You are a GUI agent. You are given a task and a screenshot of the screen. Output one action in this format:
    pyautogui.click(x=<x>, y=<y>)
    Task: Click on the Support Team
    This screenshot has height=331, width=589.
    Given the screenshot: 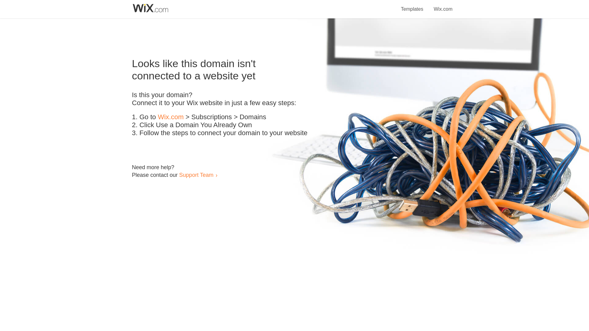 What is the action you would take?
    pyautogui.click(x=196, y=175)
    